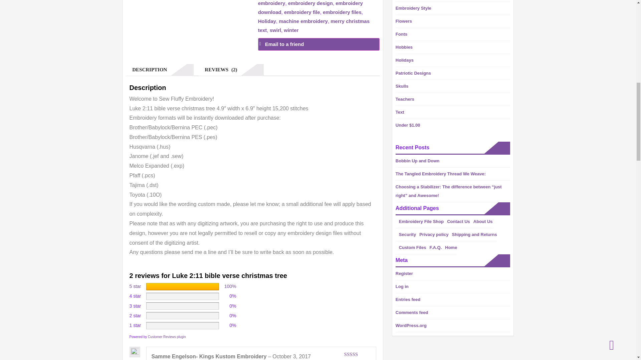 This screenshot has width=641, height=360. Describe the element at coordinates (310, 8) in the screenshot. I see `embroidery download` at that location.